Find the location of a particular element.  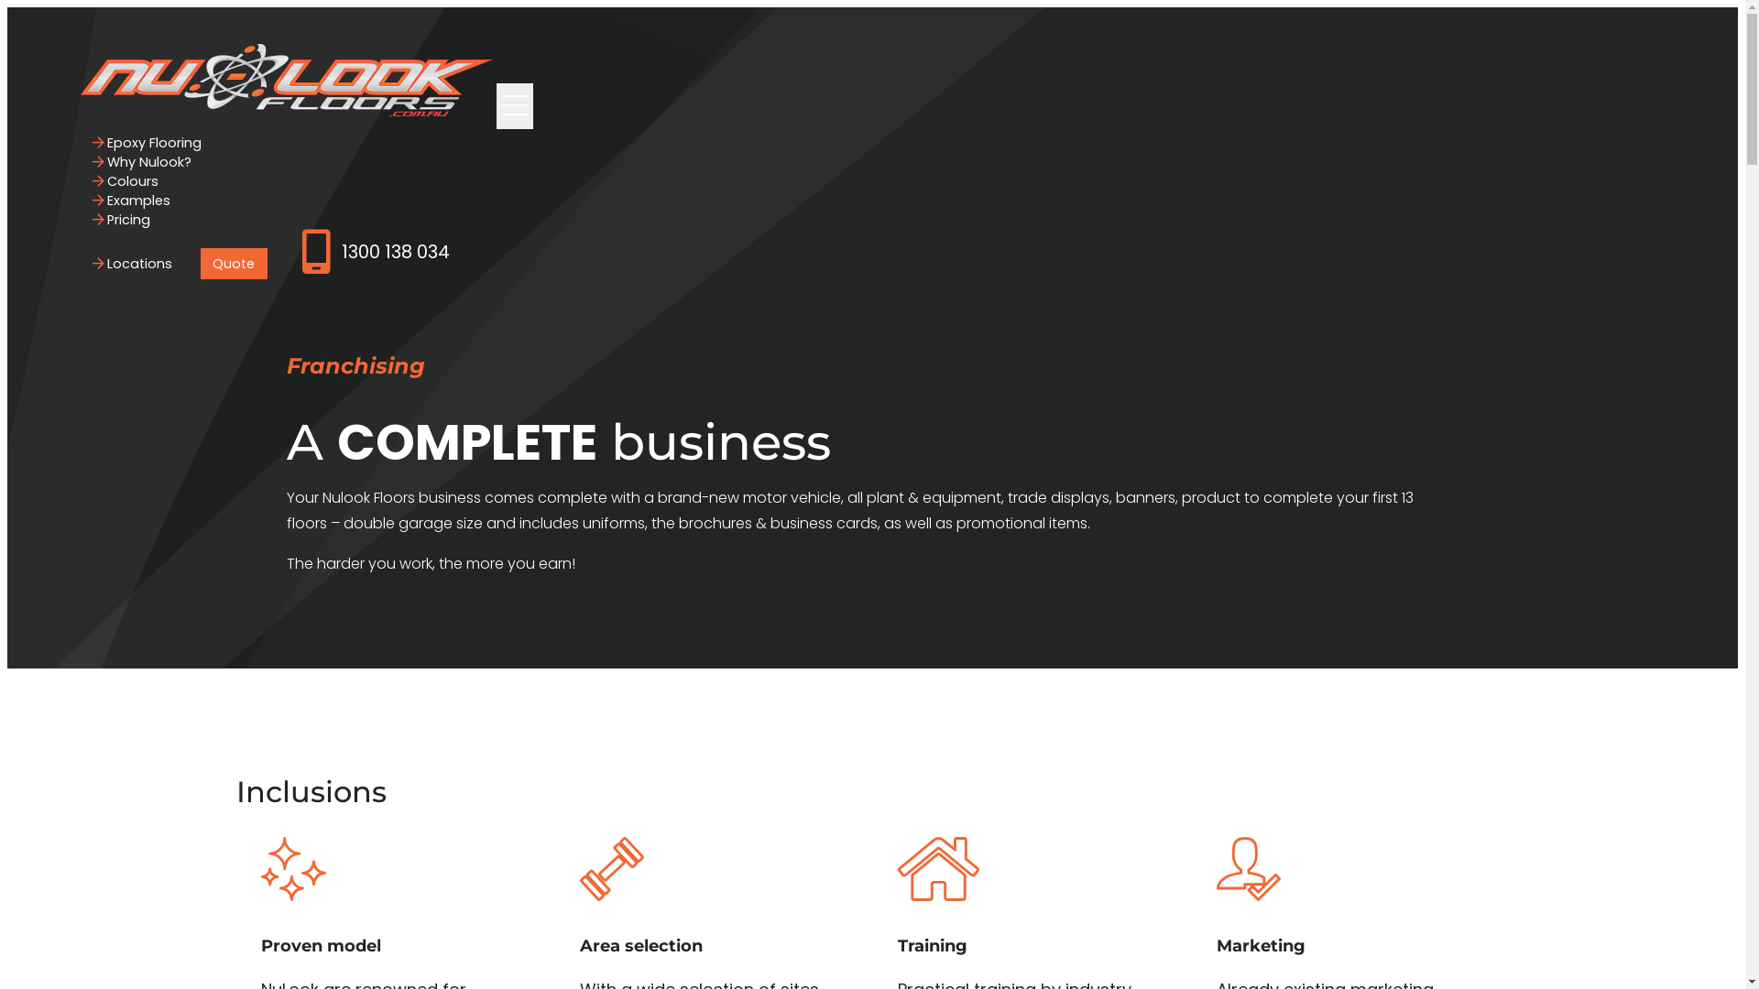

Pricing is located at coordinates (122, 220).